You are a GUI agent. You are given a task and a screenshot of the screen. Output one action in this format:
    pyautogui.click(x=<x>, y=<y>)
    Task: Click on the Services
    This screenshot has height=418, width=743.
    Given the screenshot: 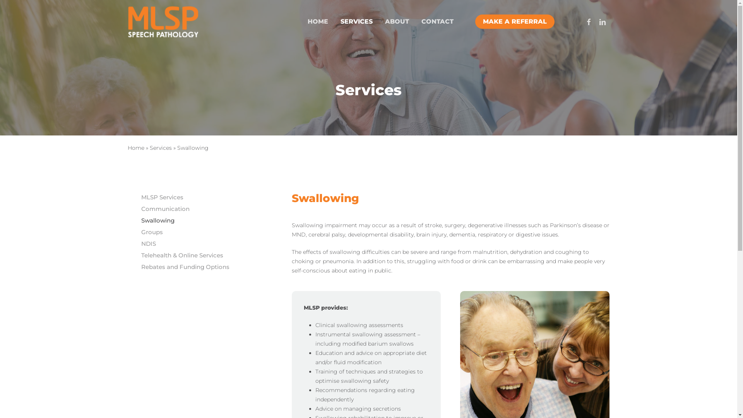 What is the action you would take?
    pyautogui.click(x=161, y=148)
    